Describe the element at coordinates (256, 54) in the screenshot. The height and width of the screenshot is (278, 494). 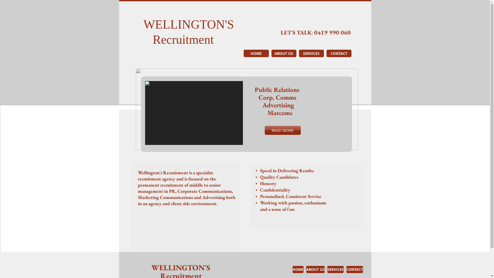
I see `HOME` at that location.